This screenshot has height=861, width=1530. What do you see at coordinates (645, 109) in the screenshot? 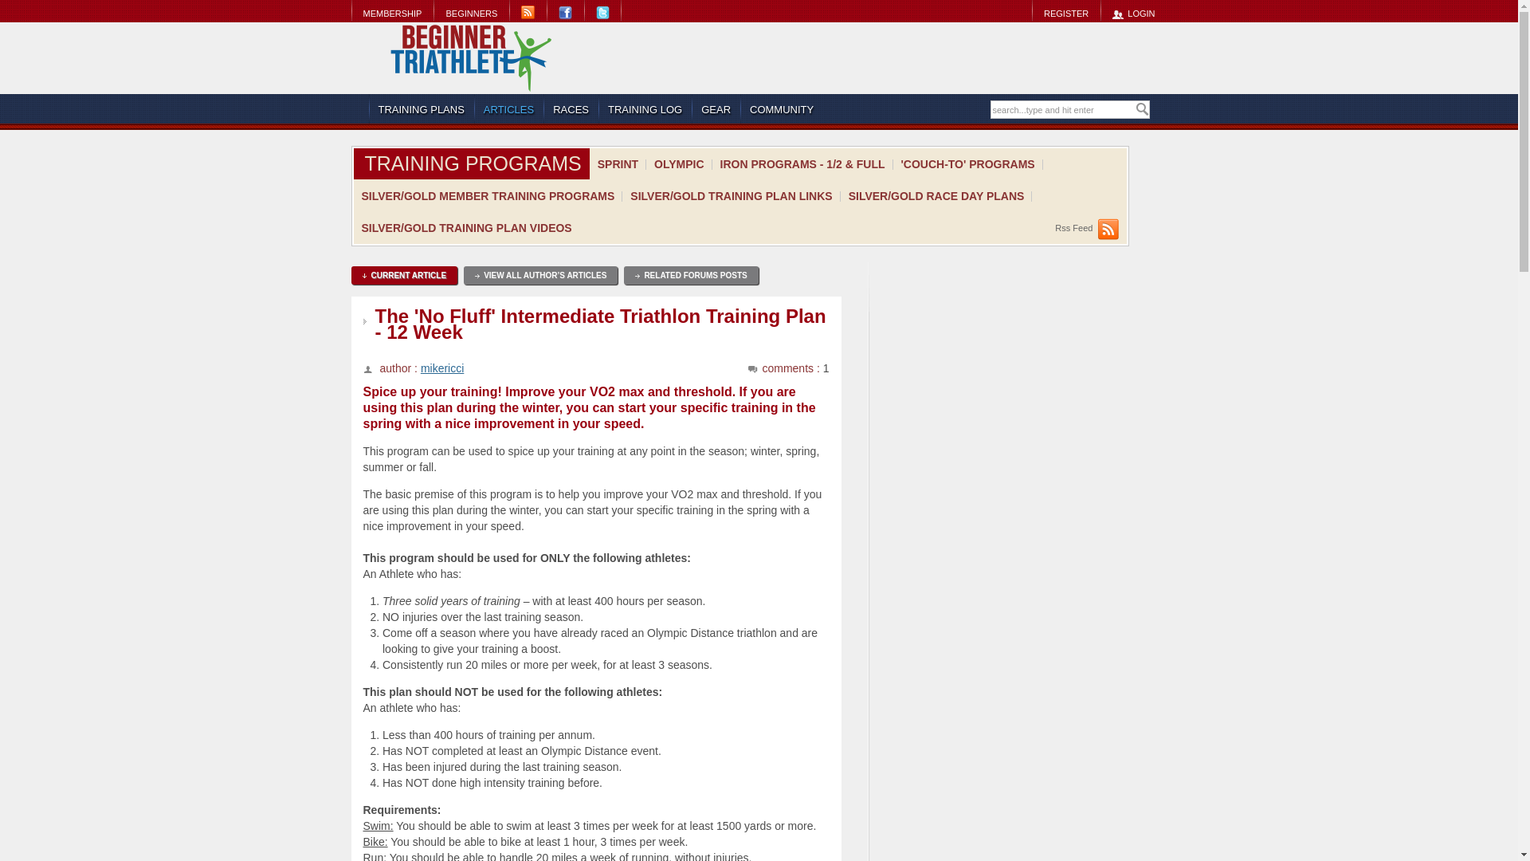
I see `TRAINING LOG` at bounding box center [645, 109].